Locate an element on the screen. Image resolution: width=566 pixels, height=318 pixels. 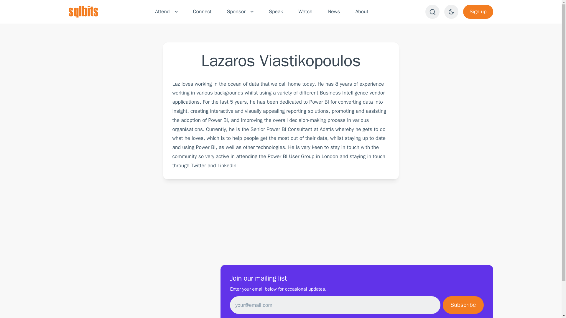
Connect is located at coordinates (202, 12).